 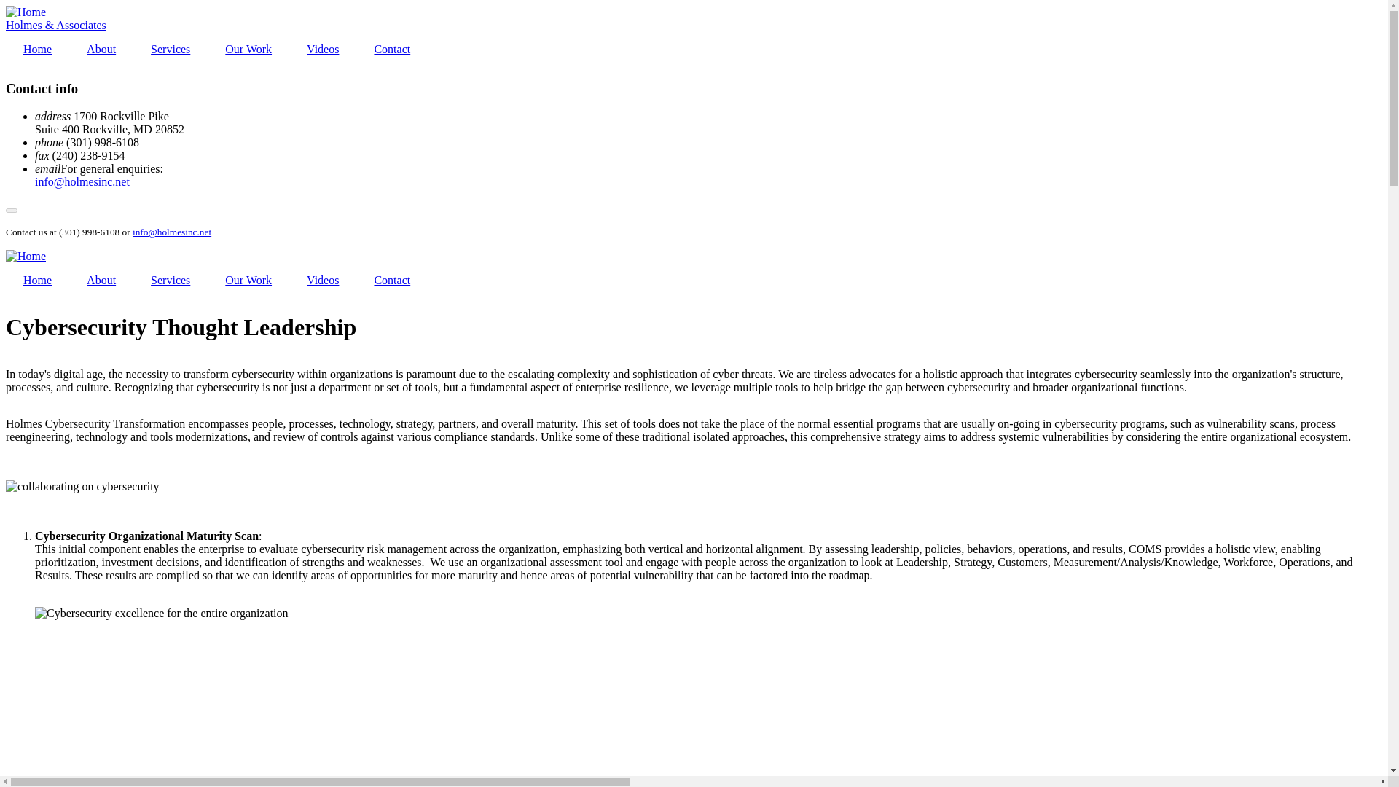 I want to click on Home, so click(x=55, y=25).